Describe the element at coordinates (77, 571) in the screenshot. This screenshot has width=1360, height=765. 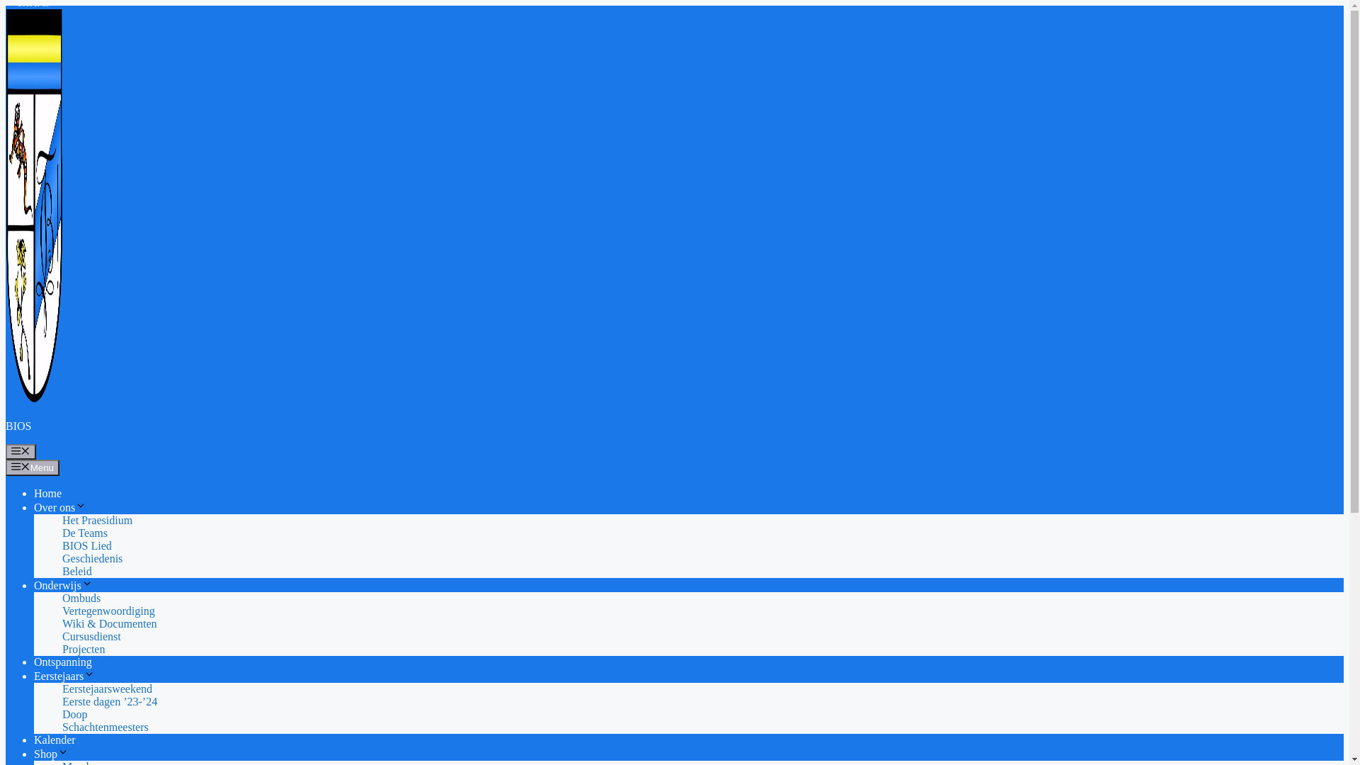
I see `Beleid` at that location.